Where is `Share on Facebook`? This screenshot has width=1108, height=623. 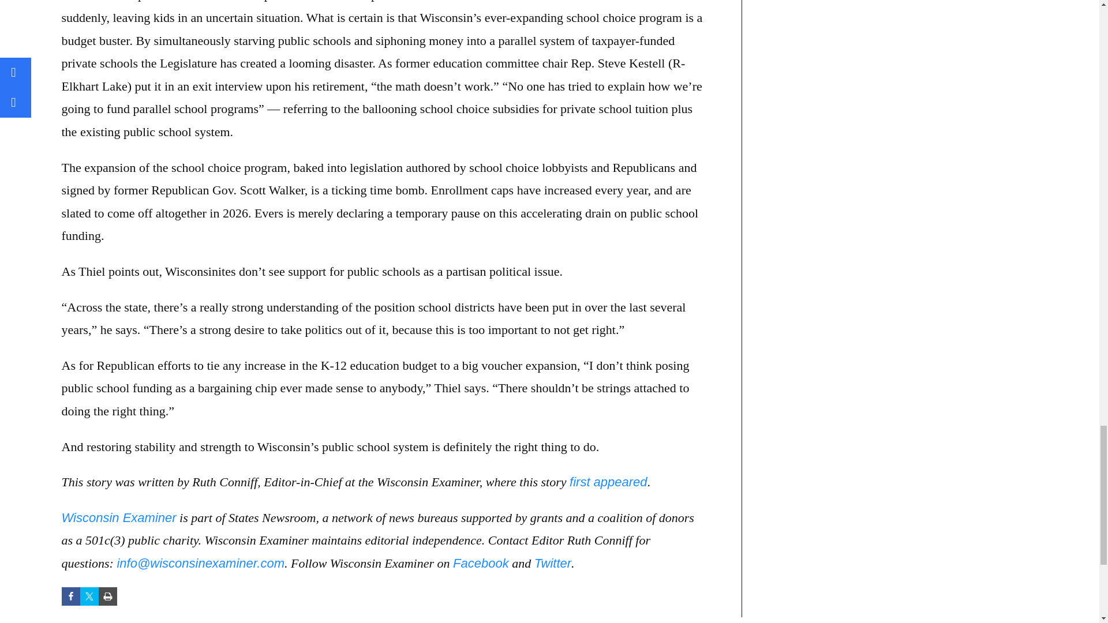 Share on Facebook is located at coordinates (70, 596).